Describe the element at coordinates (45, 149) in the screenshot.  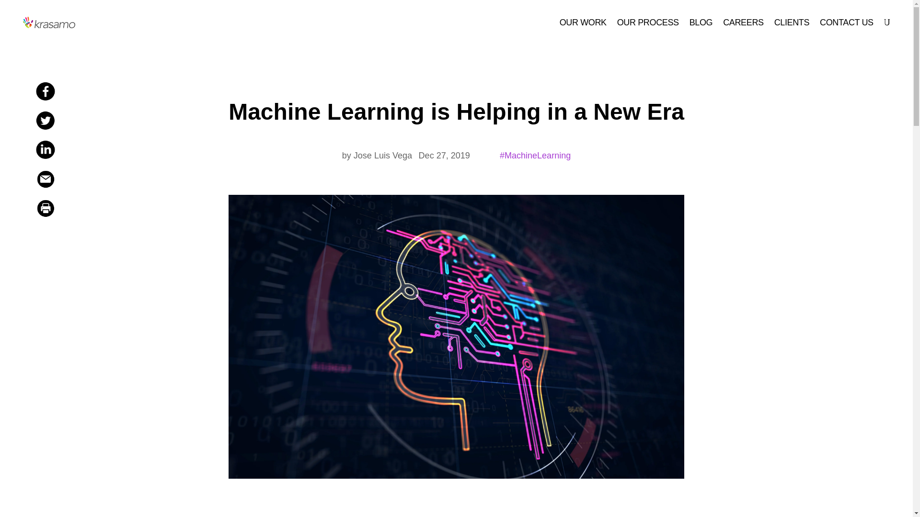
I see `F` at that location.